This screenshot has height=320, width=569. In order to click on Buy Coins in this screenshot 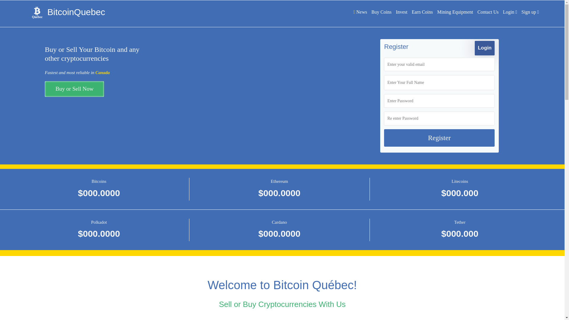, I will do `click(381, 12)`.